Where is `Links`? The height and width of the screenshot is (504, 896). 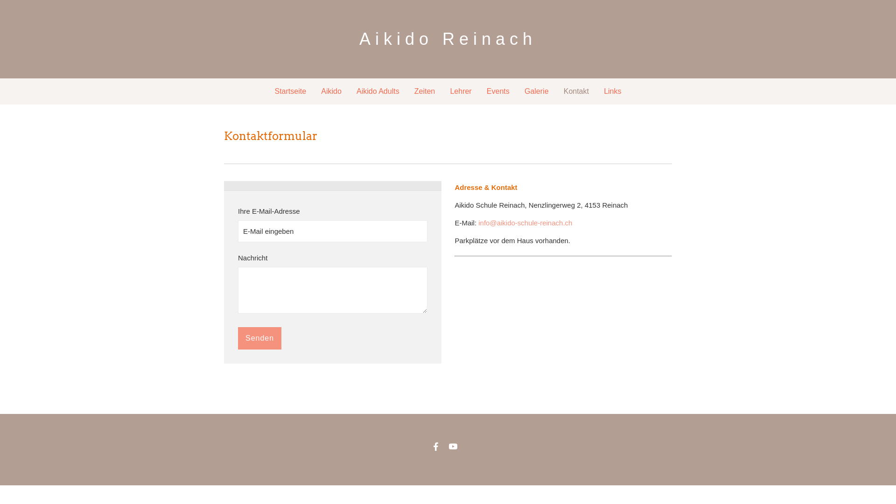 Links is located at coordinates (612, 91).